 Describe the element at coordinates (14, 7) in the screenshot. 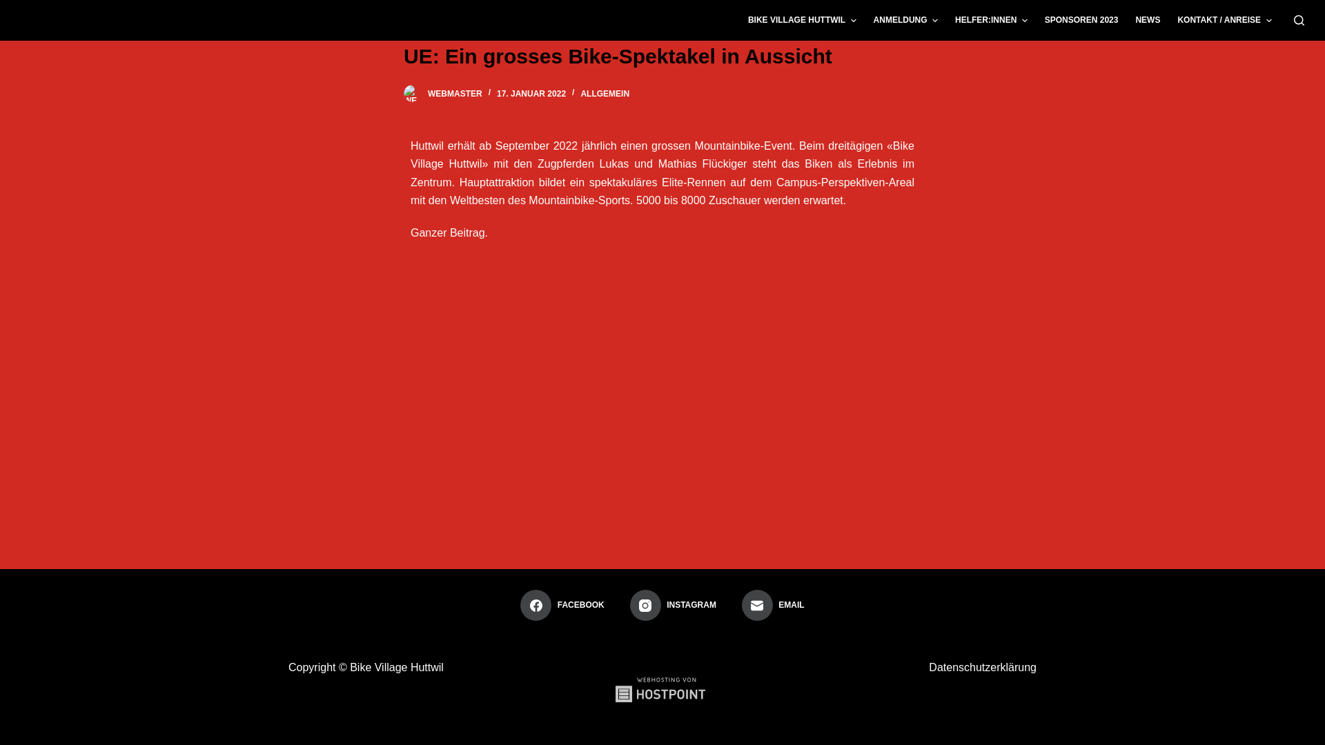

I see `Skip to content` at that location.